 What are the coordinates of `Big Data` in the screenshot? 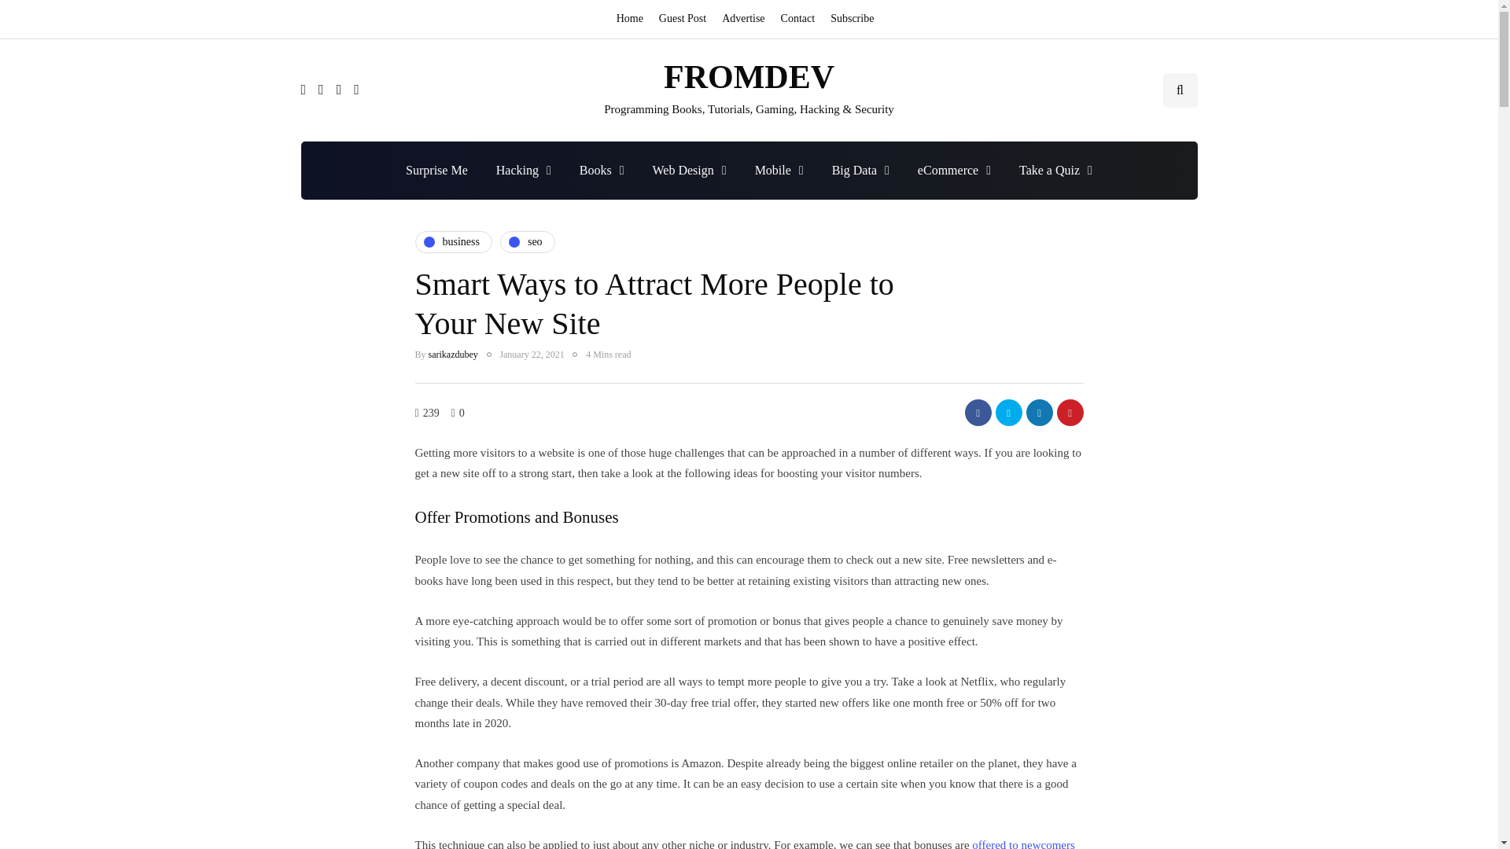 It's located at (860, 170).